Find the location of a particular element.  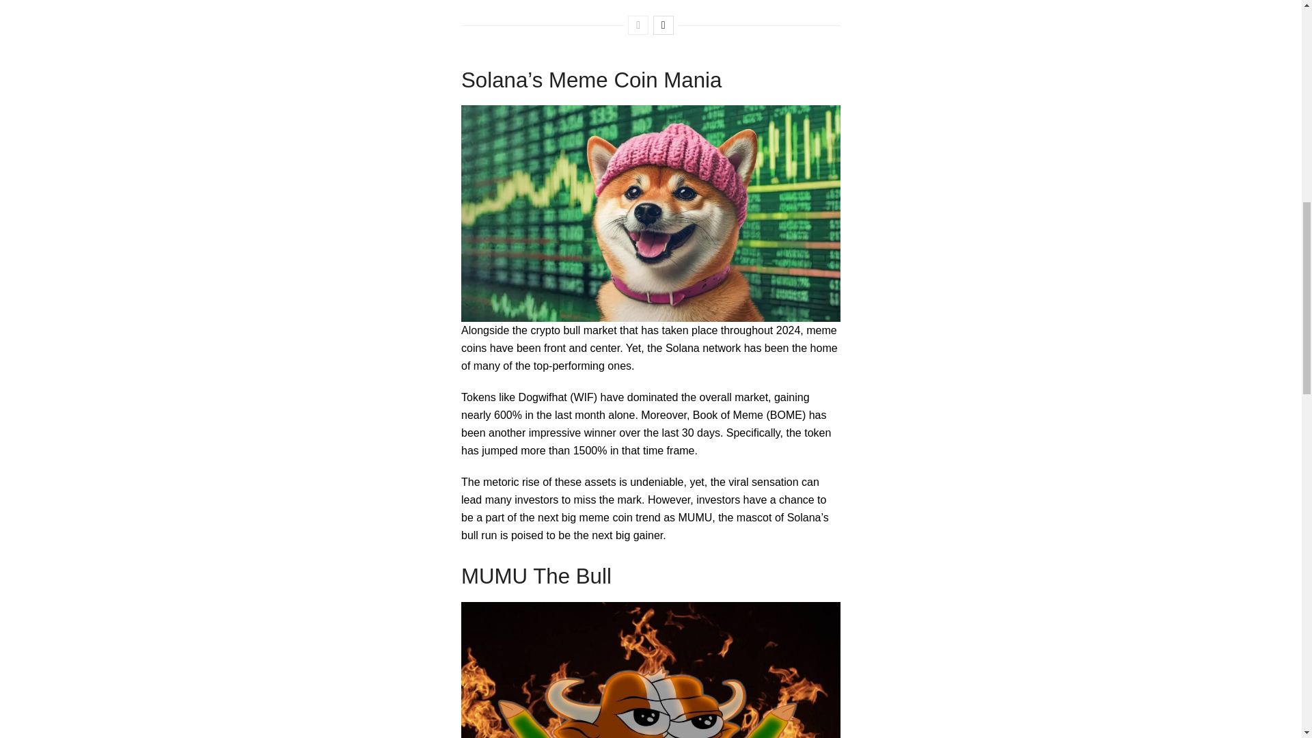

Next is located at coordinates (664, 25).